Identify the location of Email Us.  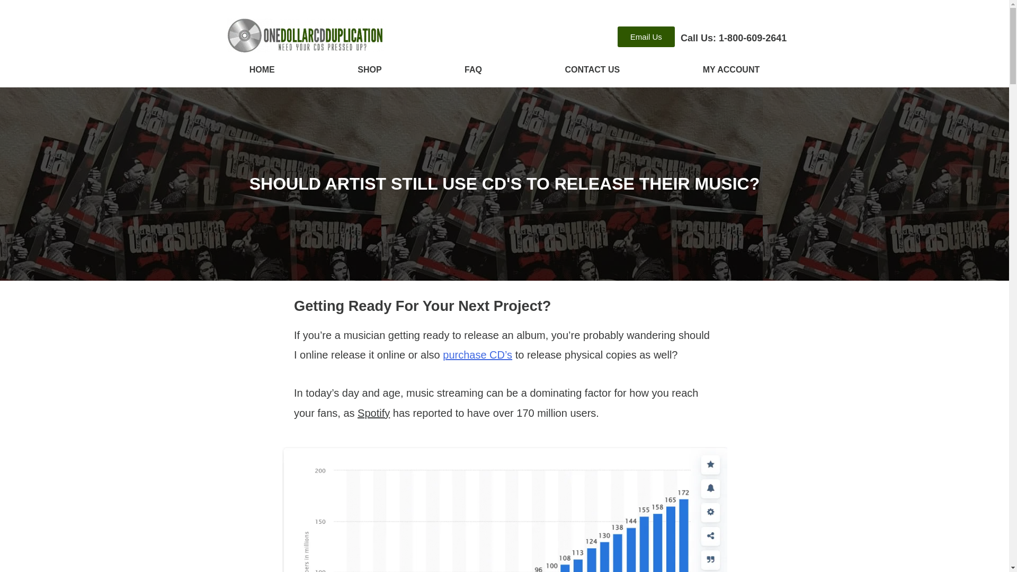
(646, 36).